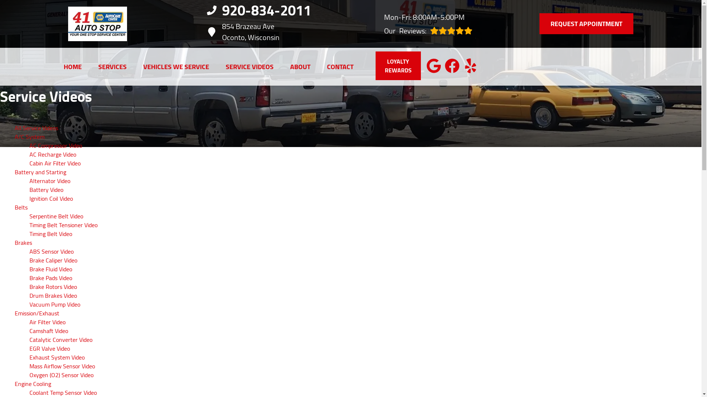 The height and width of the screenshot is (397, 707). Describe the element at coordinates (51, 269) in the screenshot. I see `Brake Fluid Video` at that location.